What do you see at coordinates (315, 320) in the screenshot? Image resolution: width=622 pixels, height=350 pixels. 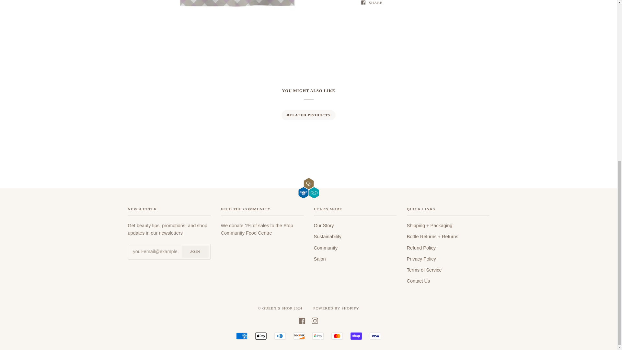 I see `Instagram` at bounding box center [315, 320].